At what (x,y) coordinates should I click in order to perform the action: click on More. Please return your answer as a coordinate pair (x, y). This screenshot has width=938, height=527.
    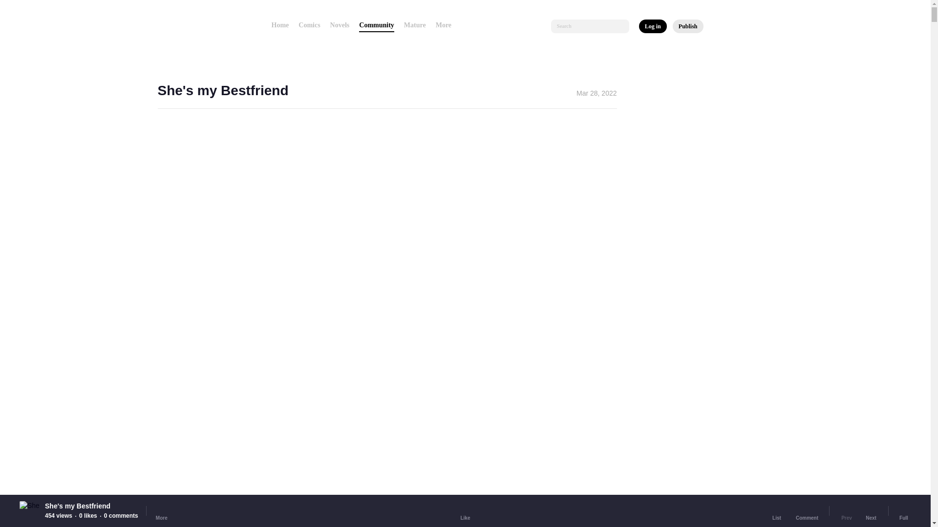
    Looking at the image, I should click on (447, 25).